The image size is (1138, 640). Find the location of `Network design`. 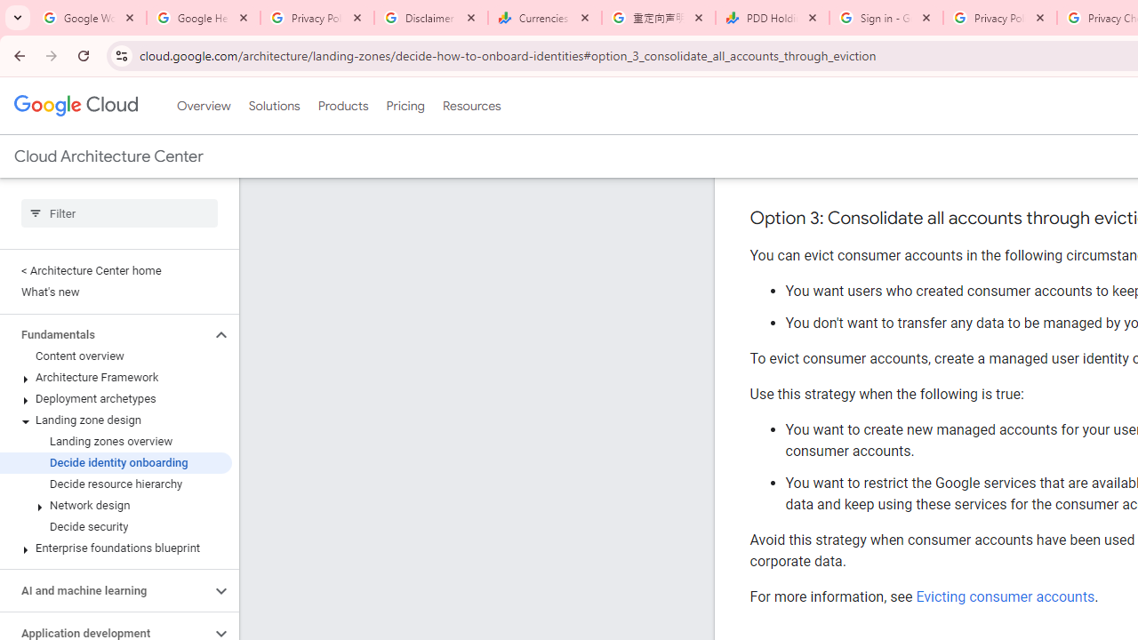

Network design is located at coordinates (116, 506).